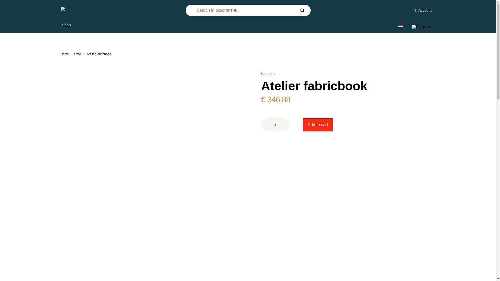 The height and width of the screenshot is (281, 500). Describe the element at coordinates (99, 54) in the screenshot. I see `You Are Here` at that location.